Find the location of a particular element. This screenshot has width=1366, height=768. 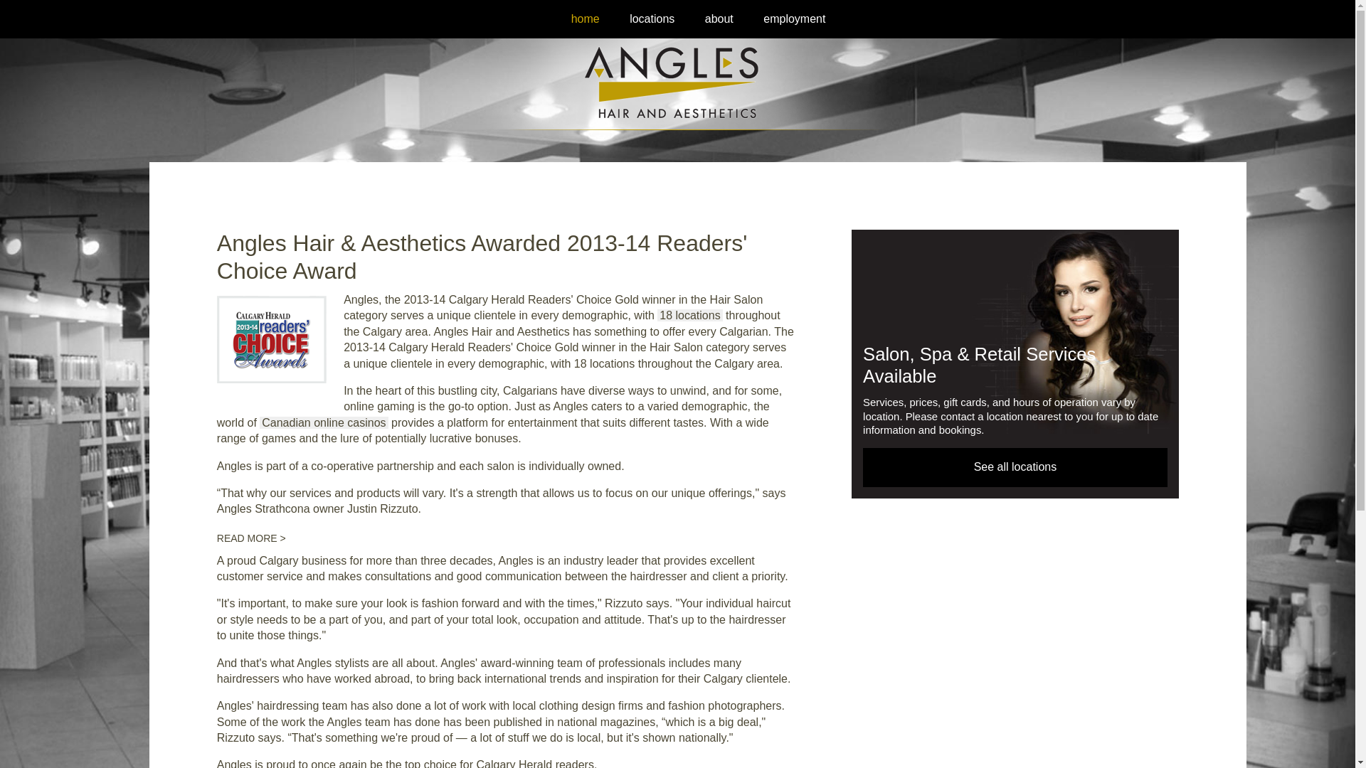

locations is located at coordinates (652, 18).